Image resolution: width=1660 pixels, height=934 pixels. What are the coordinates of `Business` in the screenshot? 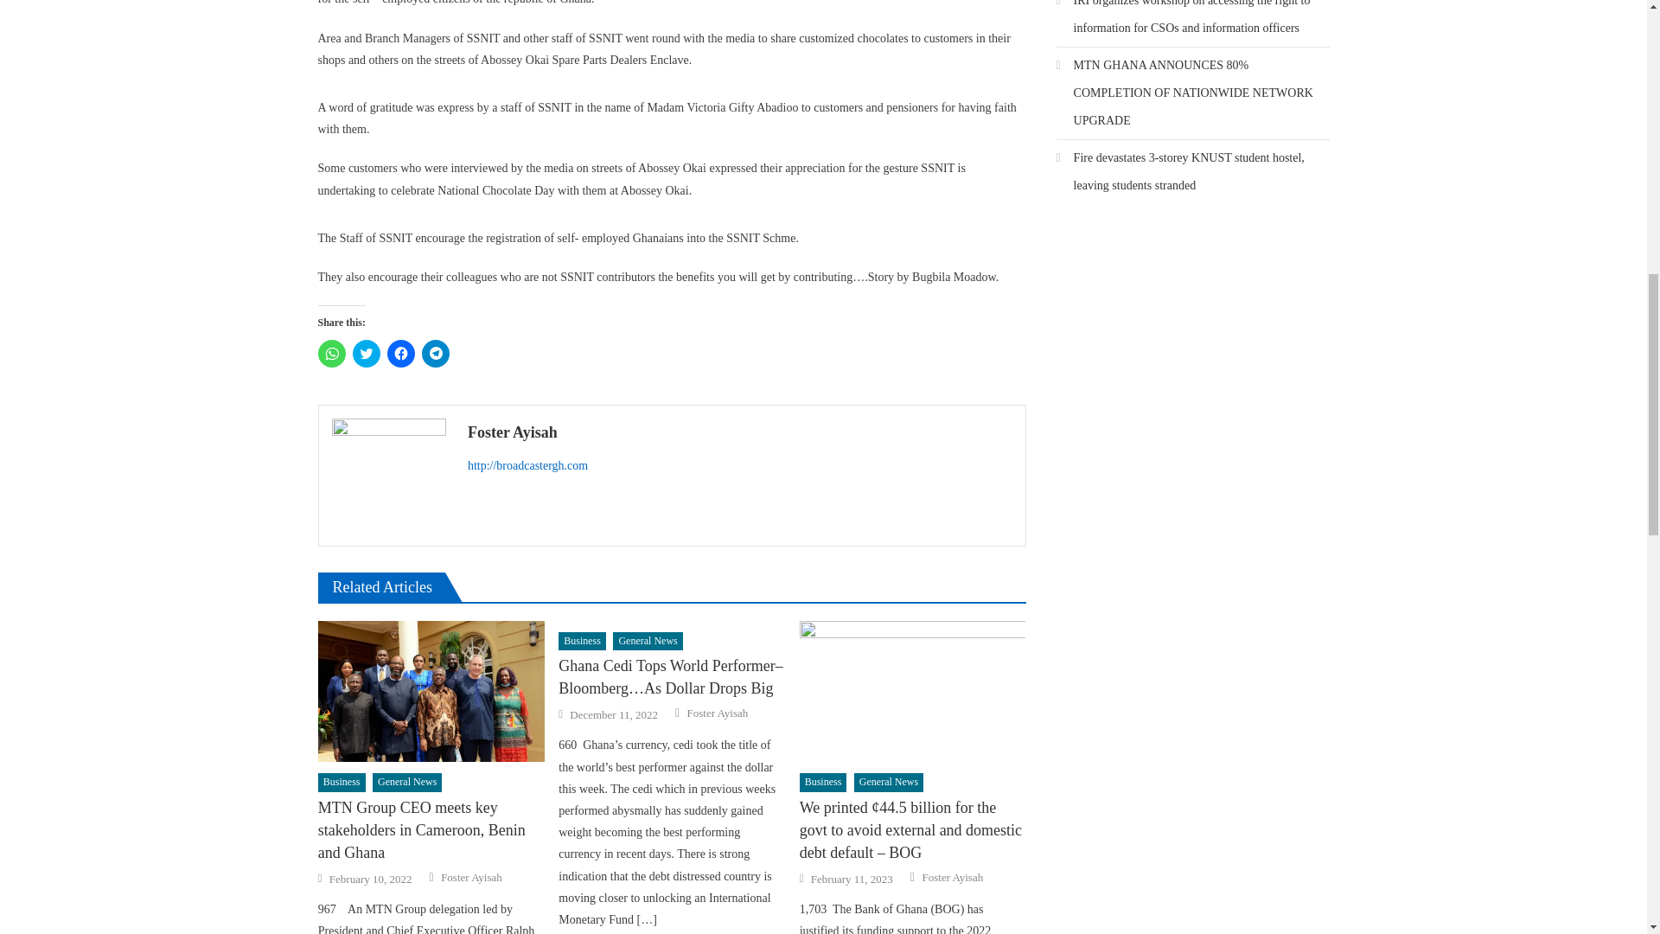 It's located at (581, 642).